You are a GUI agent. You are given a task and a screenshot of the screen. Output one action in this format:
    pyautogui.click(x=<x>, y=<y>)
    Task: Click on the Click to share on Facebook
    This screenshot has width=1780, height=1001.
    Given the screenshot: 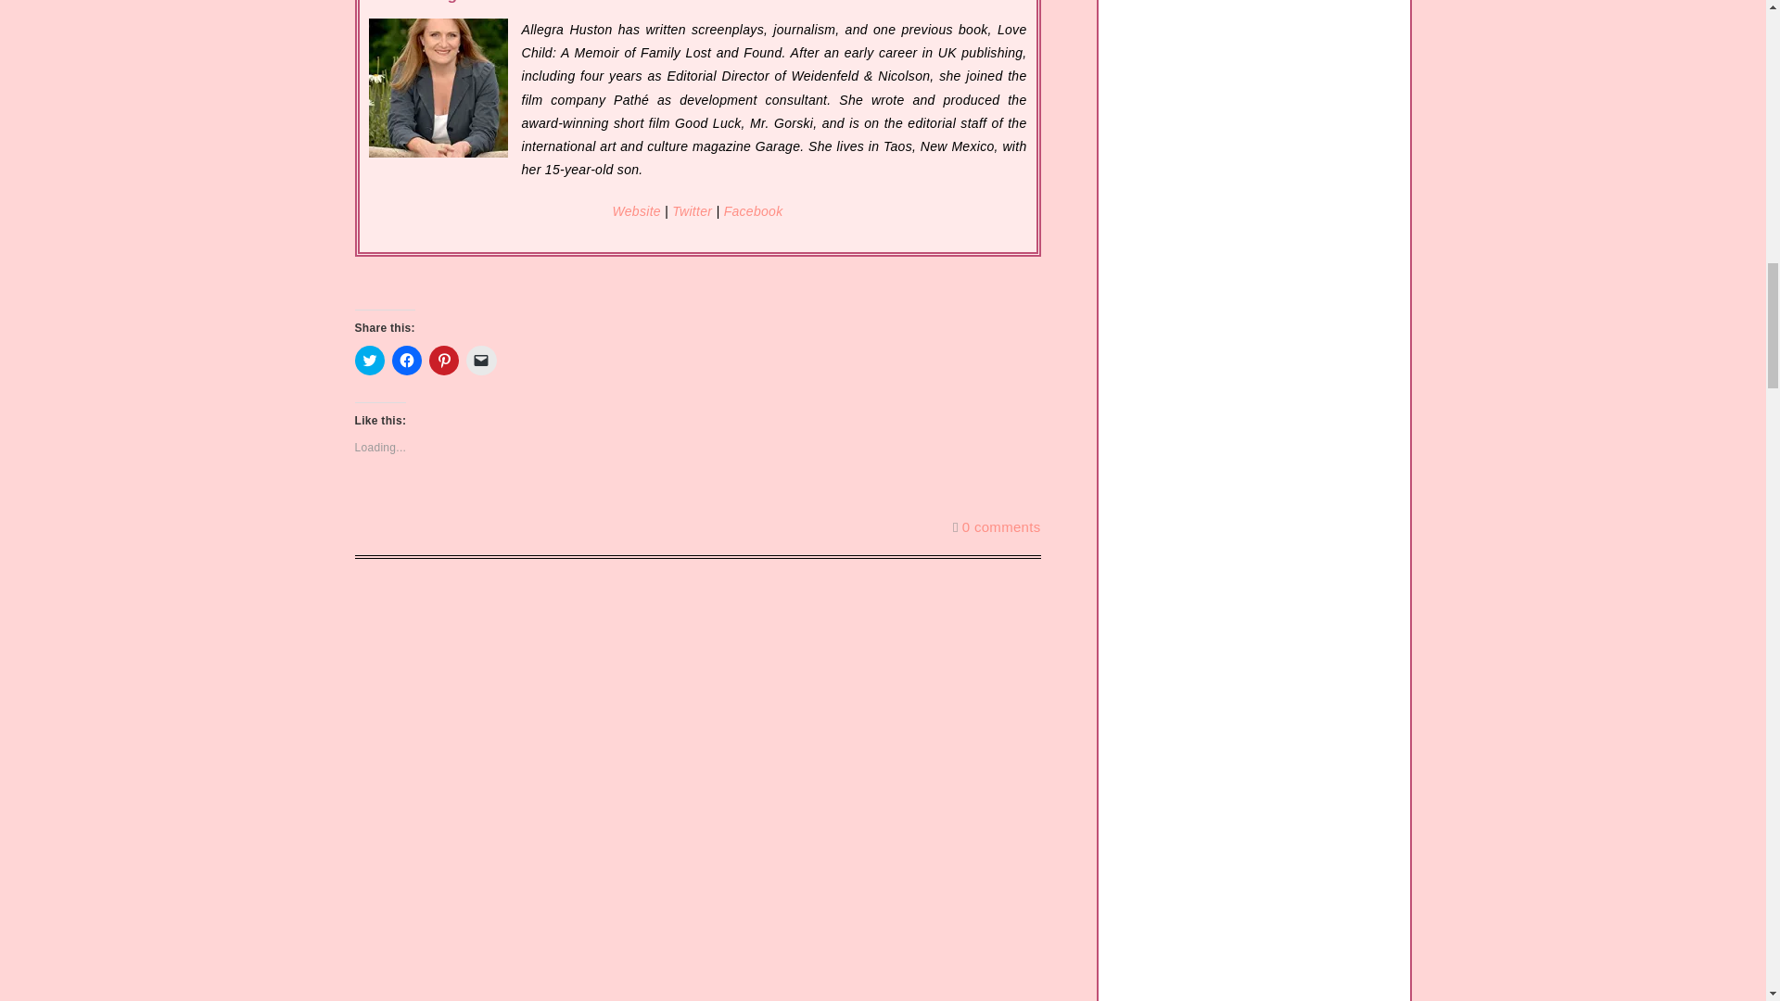 What is the action you would take?
    pyautogui.click(x=406, y=360)
    